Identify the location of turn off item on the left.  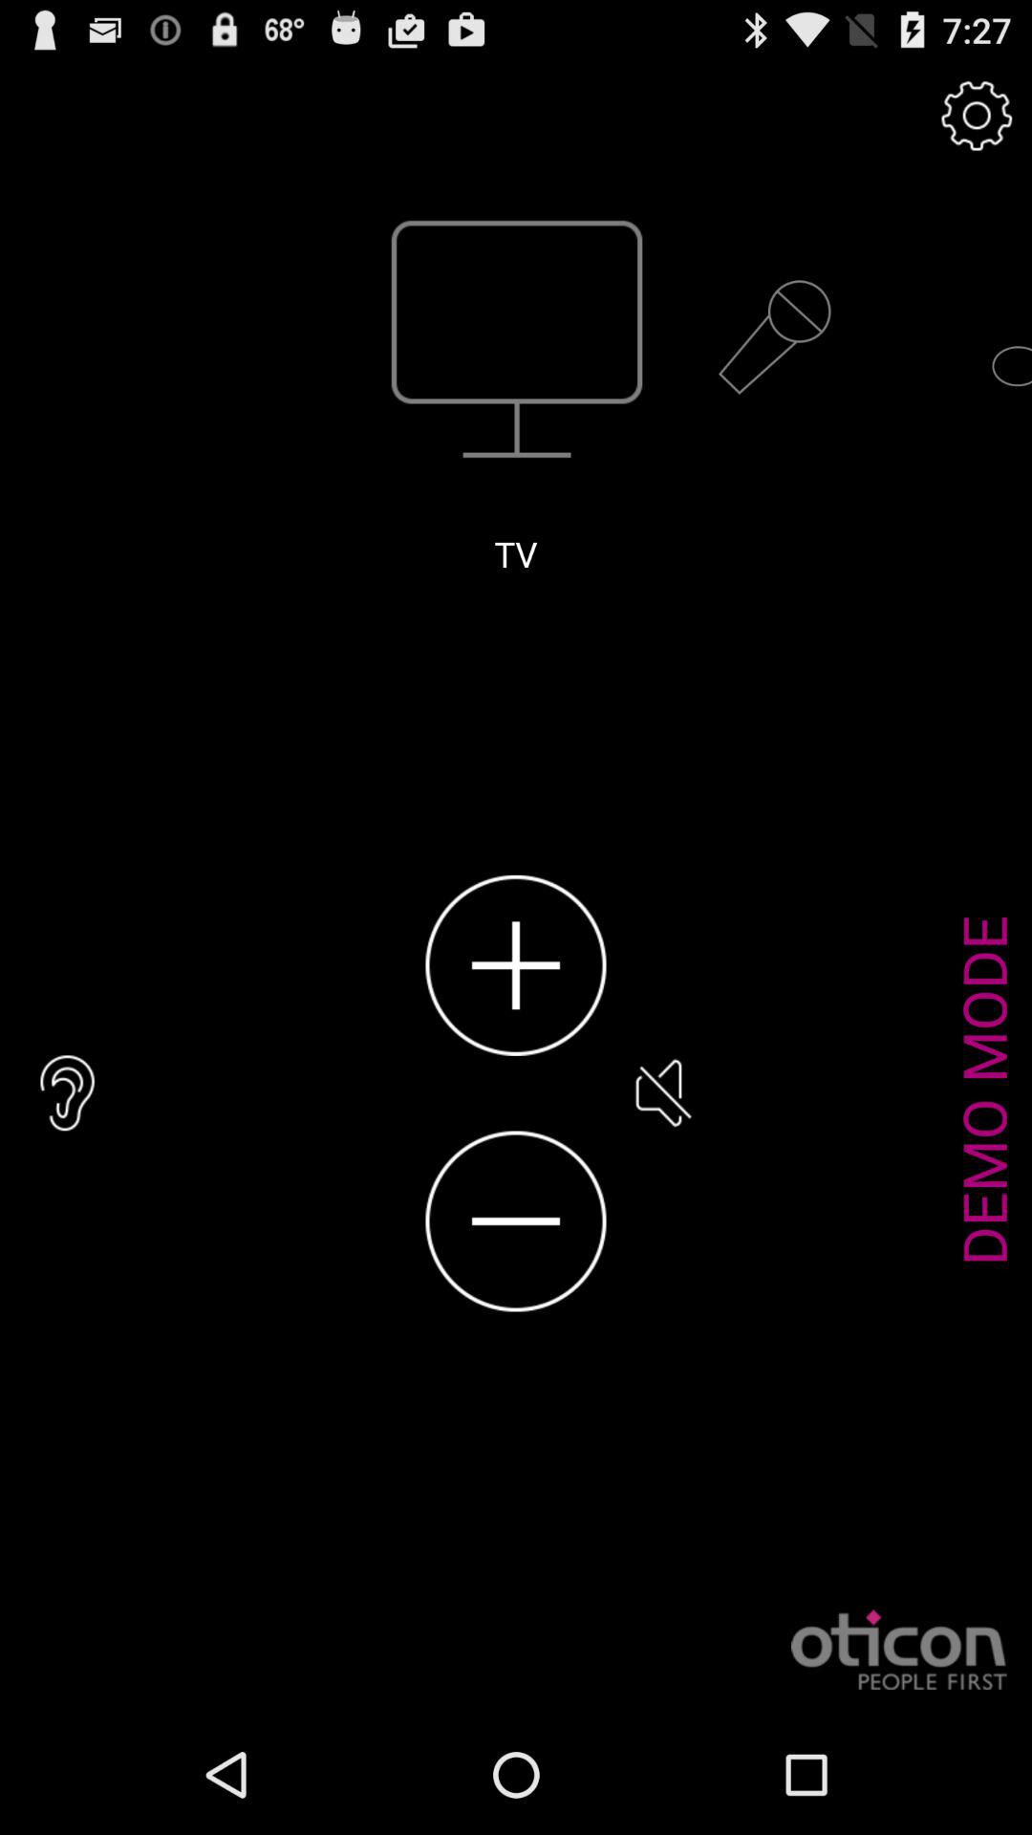
(68, 1093).